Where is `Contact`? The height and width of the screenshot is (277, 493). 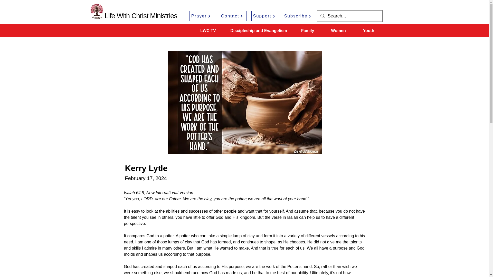 Contact is located at coordinates (232, 16).